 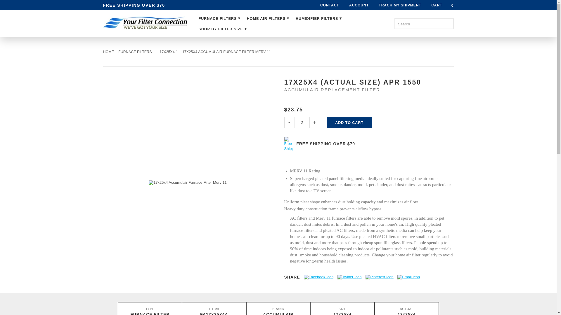 I want to click on FURNACE FILTERS, so click(x=219, y=18).